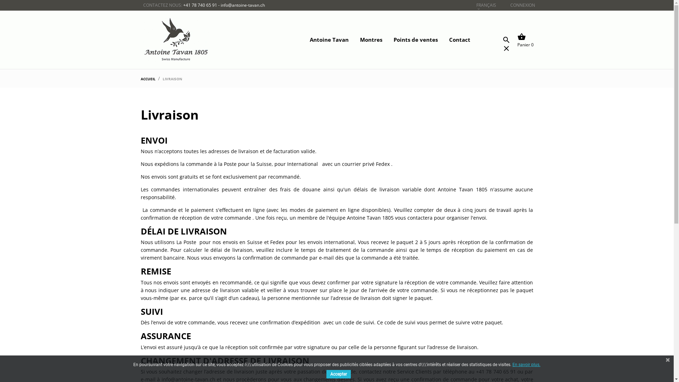  What do you see at coordinates (339, 374) in the screenshot?
I see `Accepter` at bounding box center [339, 374].